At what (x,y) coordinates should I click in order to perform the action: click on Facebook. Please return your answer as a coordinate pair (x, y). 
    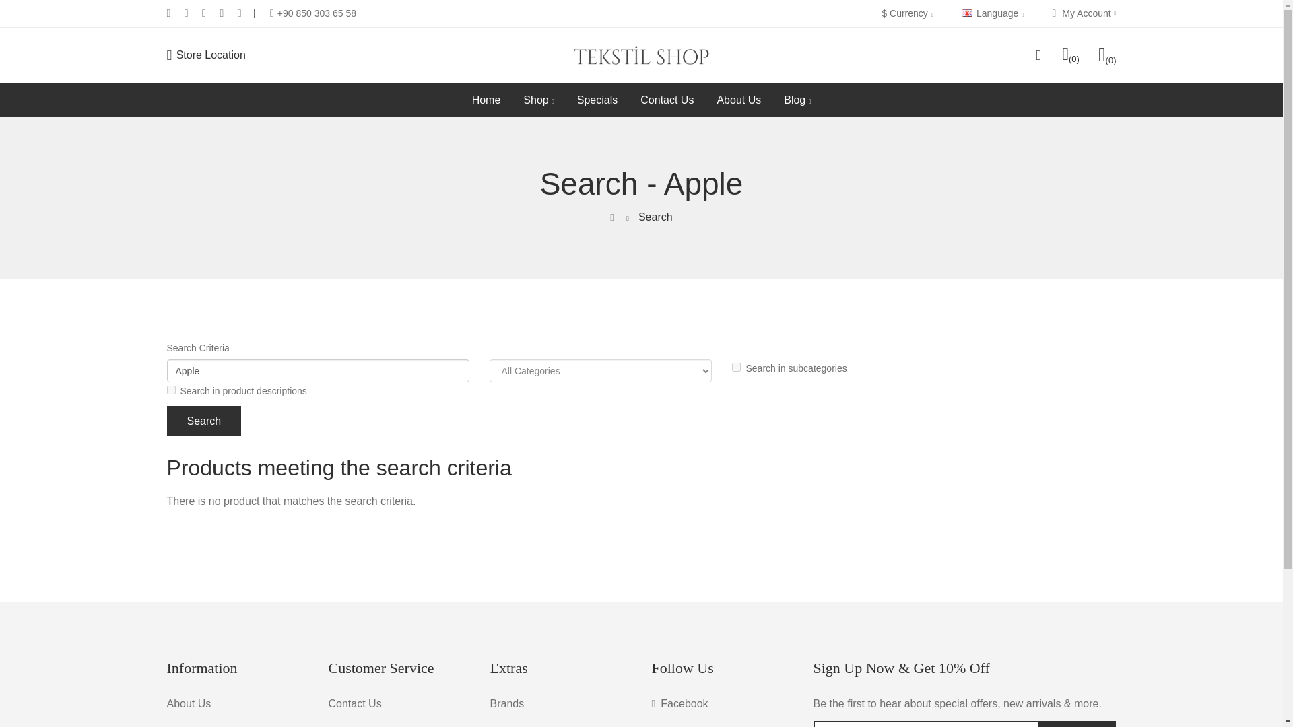
    Looking at the image, I should click on (680, 704).